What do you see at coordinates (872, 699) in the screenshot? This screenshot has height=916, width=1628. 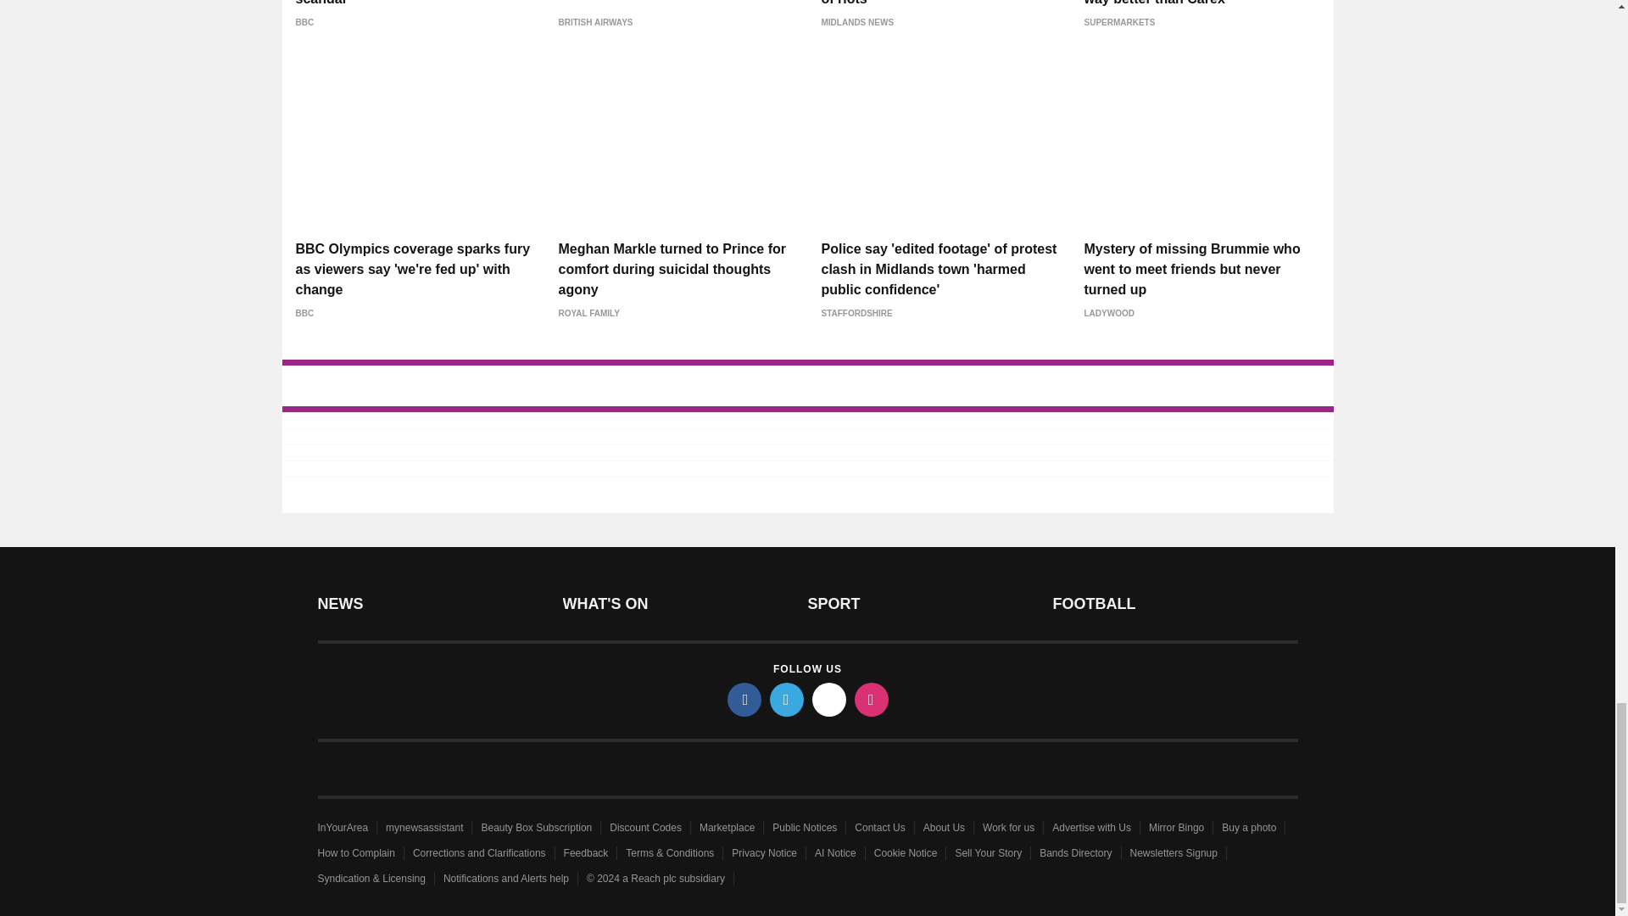 I see `instagram` at bounding box center [872, 699].